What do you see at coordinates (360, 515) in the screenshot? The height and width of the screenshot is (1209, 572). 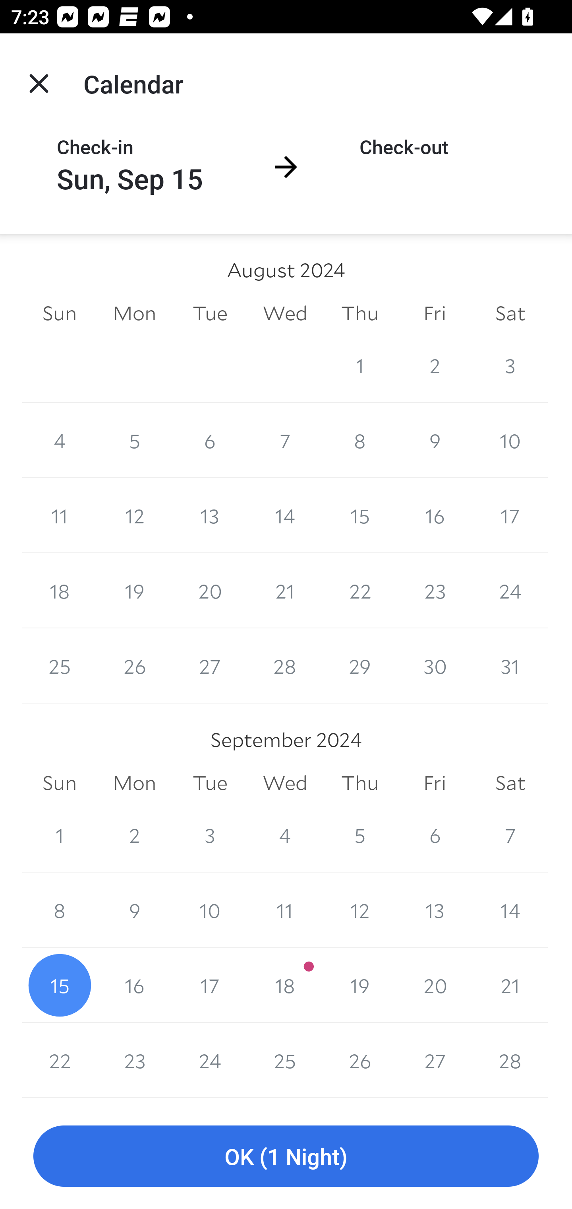 I see `15 15 August 2024` at bounding box center [360, 515].